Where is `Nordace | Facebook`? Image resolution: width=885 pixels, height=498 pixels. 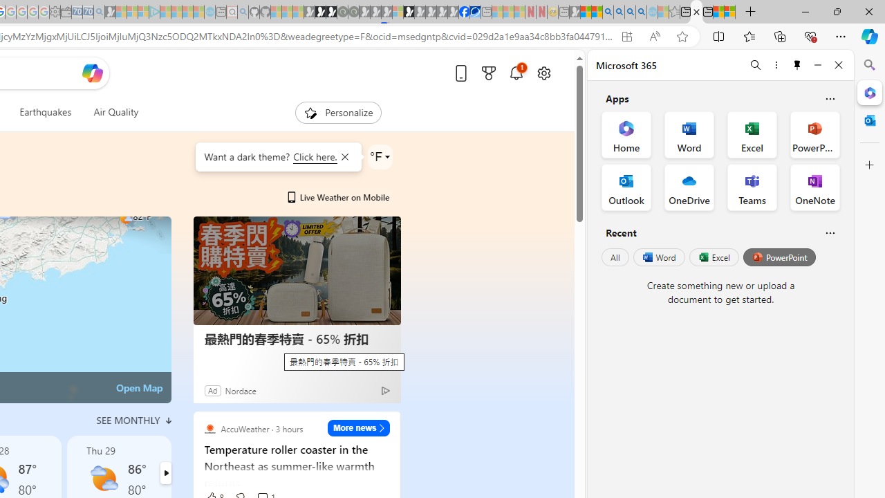 Nordace | Facebook is located at coordinates (465, 12).